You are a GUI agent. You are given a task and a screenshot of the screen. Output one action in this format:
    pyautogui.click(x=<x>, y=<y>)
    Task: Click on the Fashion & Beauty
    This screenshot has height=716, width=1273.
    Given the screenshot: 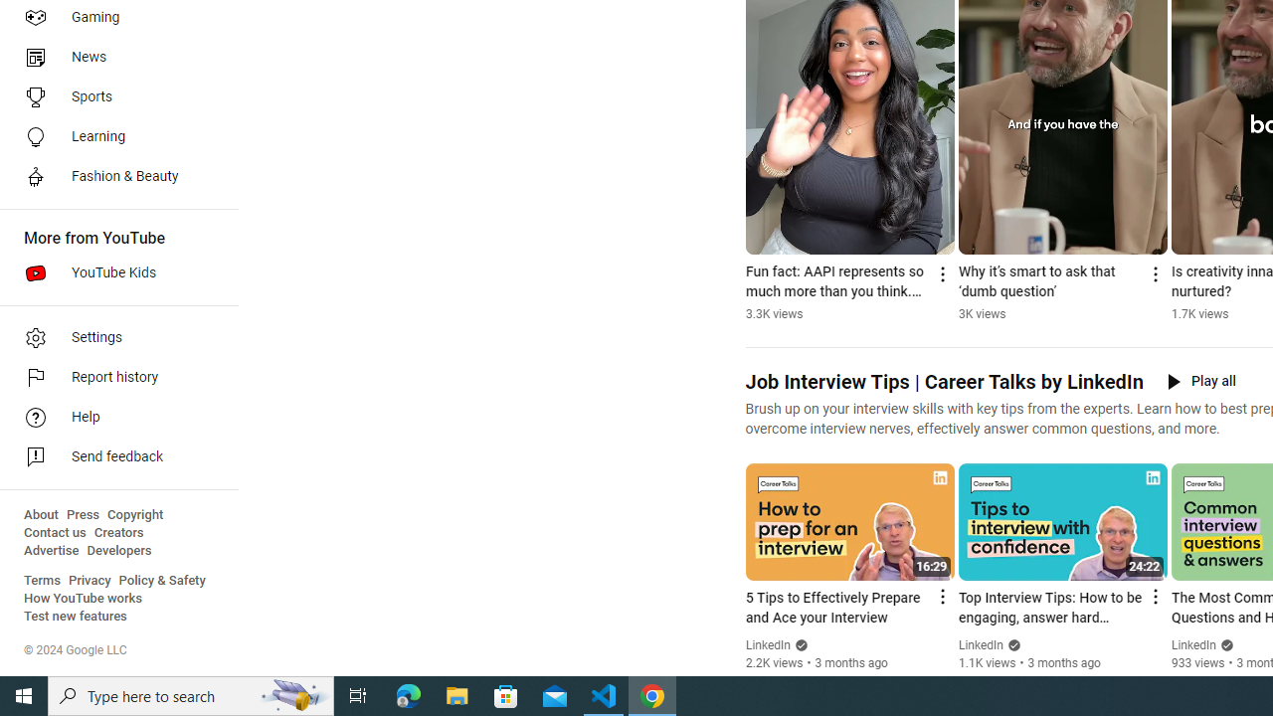 What is the action you would take?
    pyautogui.click(x=113, y=177)
    